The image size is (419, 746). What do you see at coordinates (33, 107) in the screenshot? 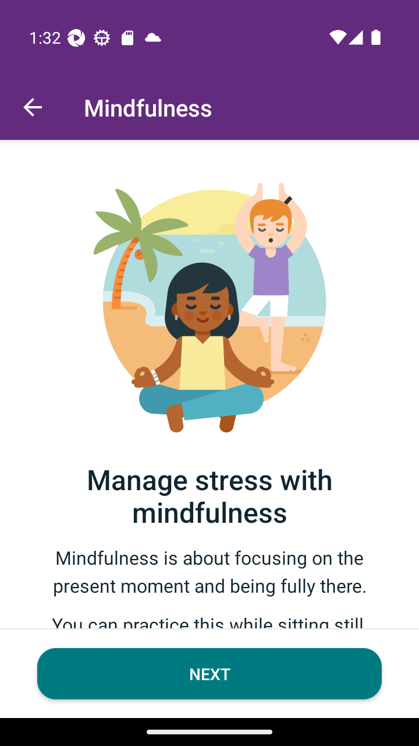
I see `Navigate up` at bounding box center [33, 107].